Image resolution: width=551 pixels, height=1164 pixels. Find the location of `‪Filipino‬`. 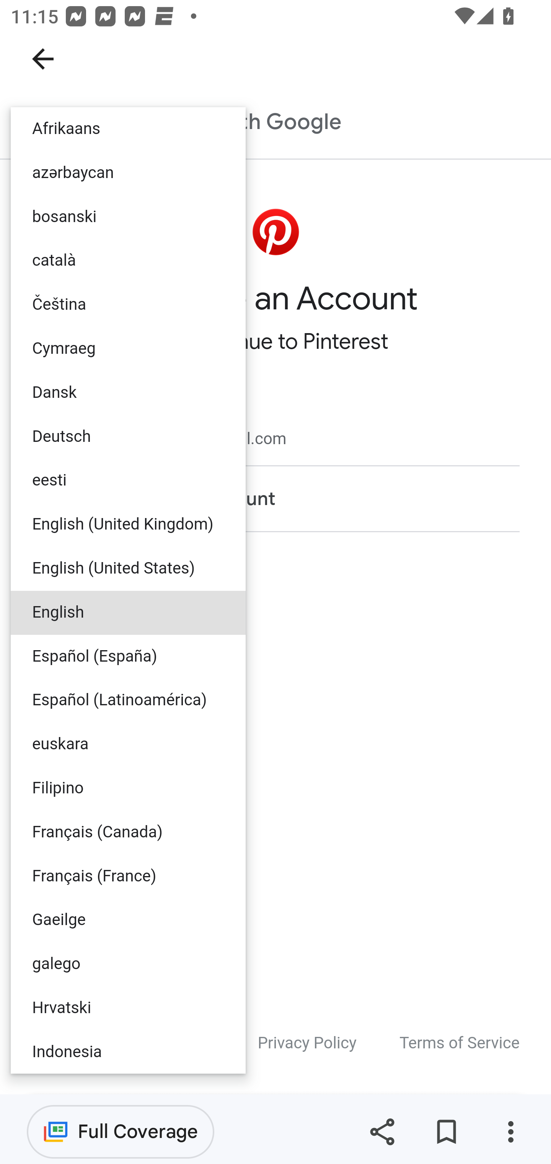

‪Filipino‬ is located at coordinates (128, 787).